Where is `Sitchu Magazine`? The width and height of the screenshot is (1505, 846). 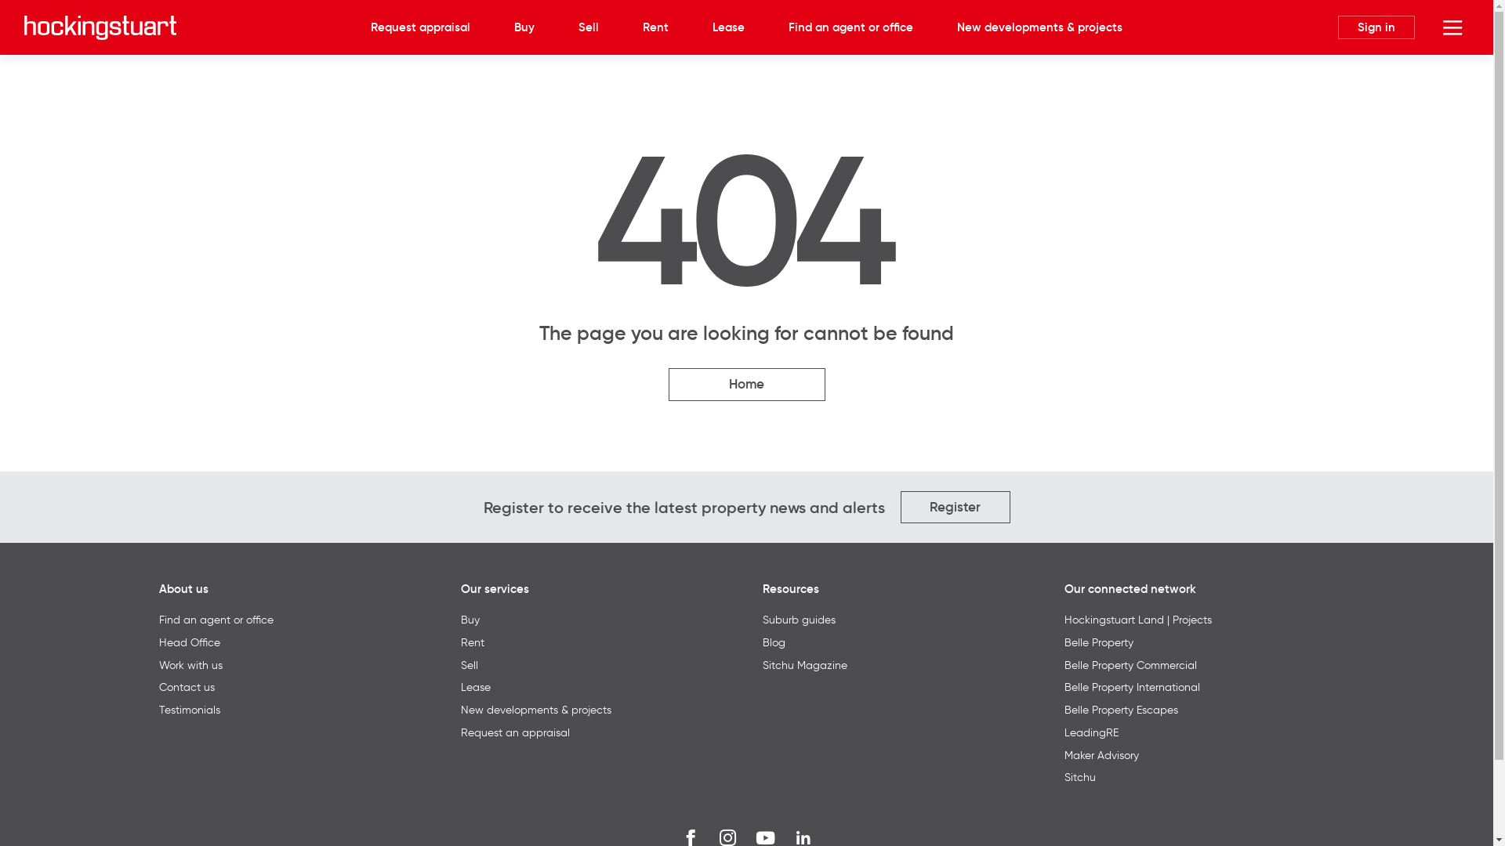 Sitchu Magazine is located at coordinates (804, 665).